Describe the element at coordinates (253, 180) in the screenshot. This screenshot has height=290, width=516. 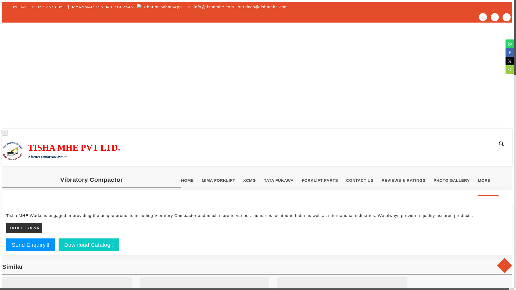
I see `XCMG` at that location.